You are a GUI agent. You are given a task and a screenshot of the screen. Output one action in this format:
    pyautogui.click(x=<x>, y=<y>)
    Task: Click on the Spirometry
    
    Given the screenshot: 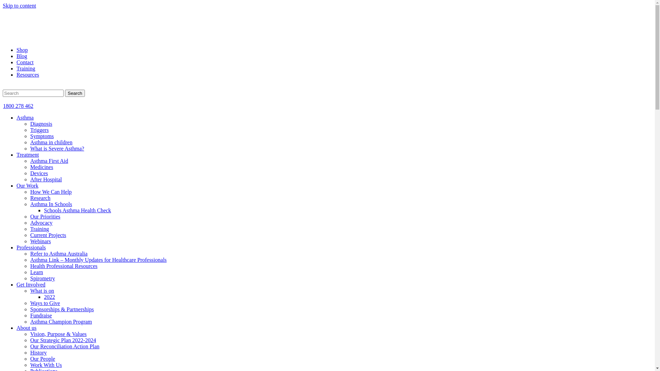 What is the action you would take?
    pyautogui.click(x=43, y=278)
    